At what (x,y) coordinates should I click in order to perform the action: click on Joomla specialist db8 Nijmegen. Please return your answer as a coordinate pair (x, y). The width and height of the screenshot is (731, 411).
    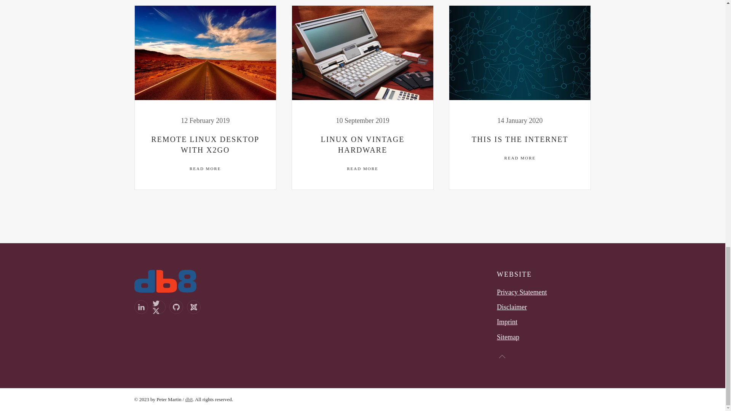
    Looking at the image, I should click on (165, 280).